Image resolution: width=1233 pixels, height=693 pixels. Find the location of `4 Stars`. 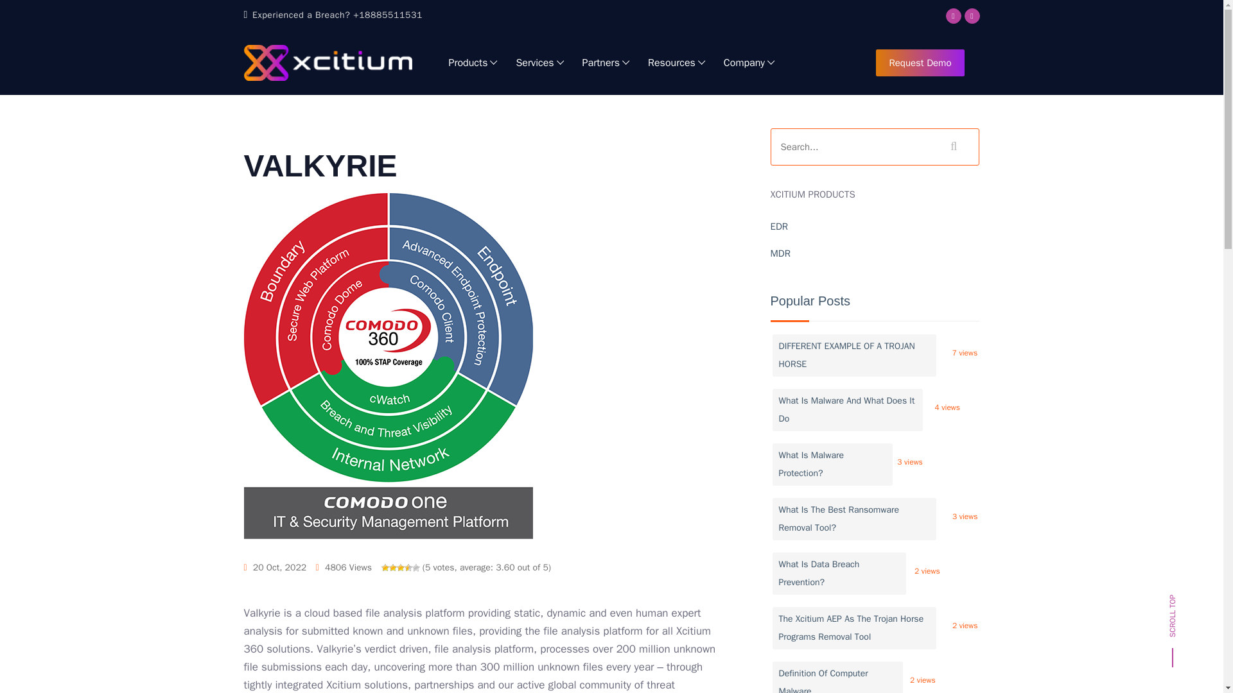

4 Stars is located at coordinates (408, 568).